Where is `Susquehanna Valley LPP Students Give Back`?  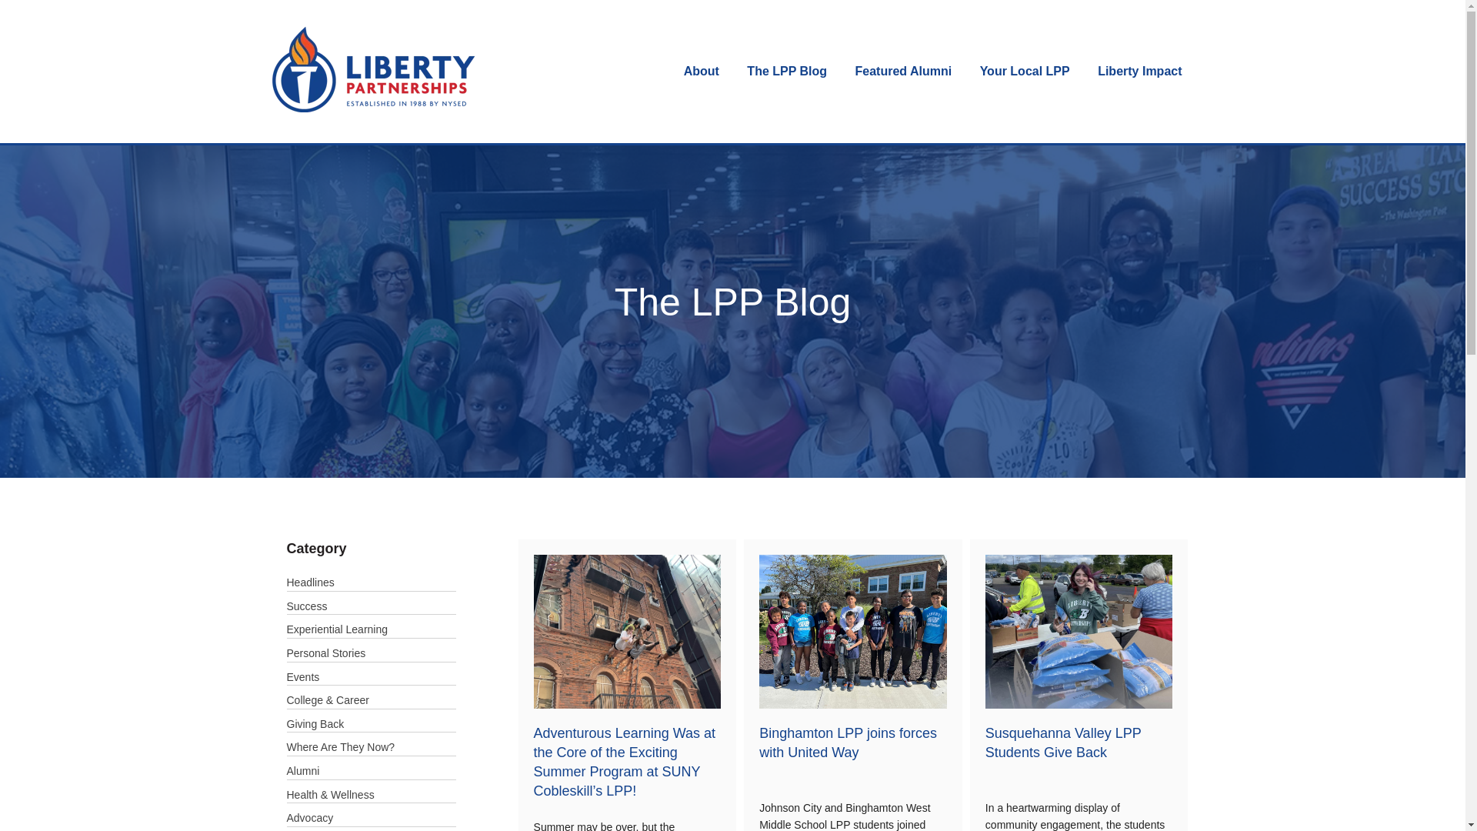 Susquehanna Valley LPP Students Give Back is located at coordinates (1063, 743).